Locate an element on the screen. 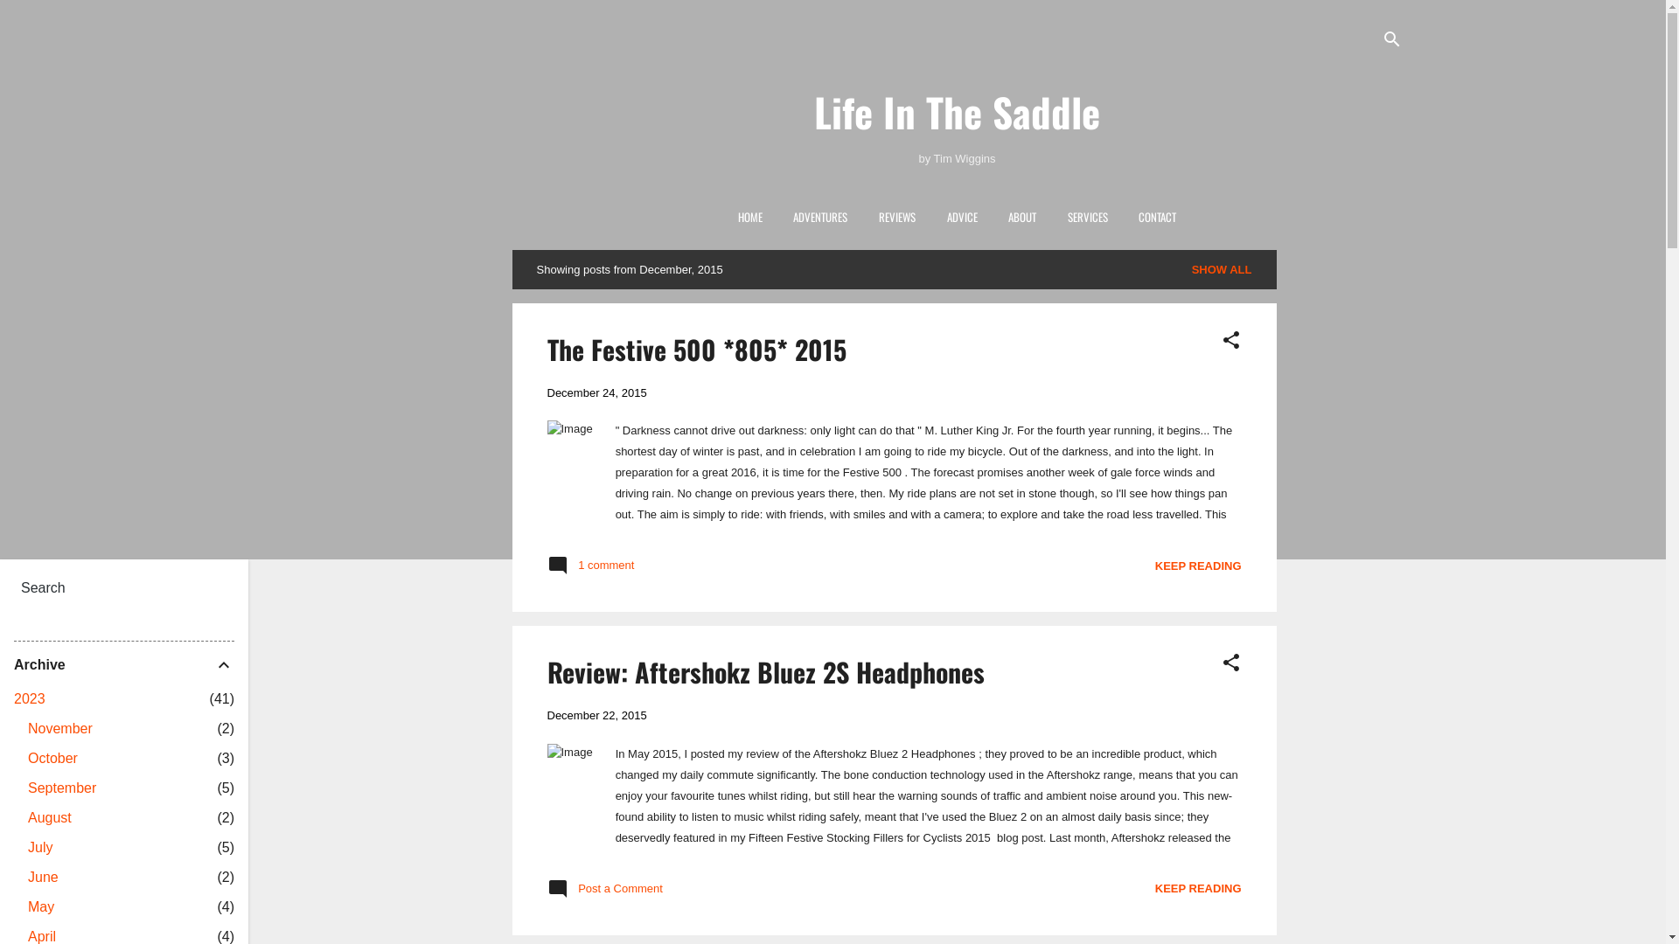  SERVICES is located at coordinates (1088, 217).